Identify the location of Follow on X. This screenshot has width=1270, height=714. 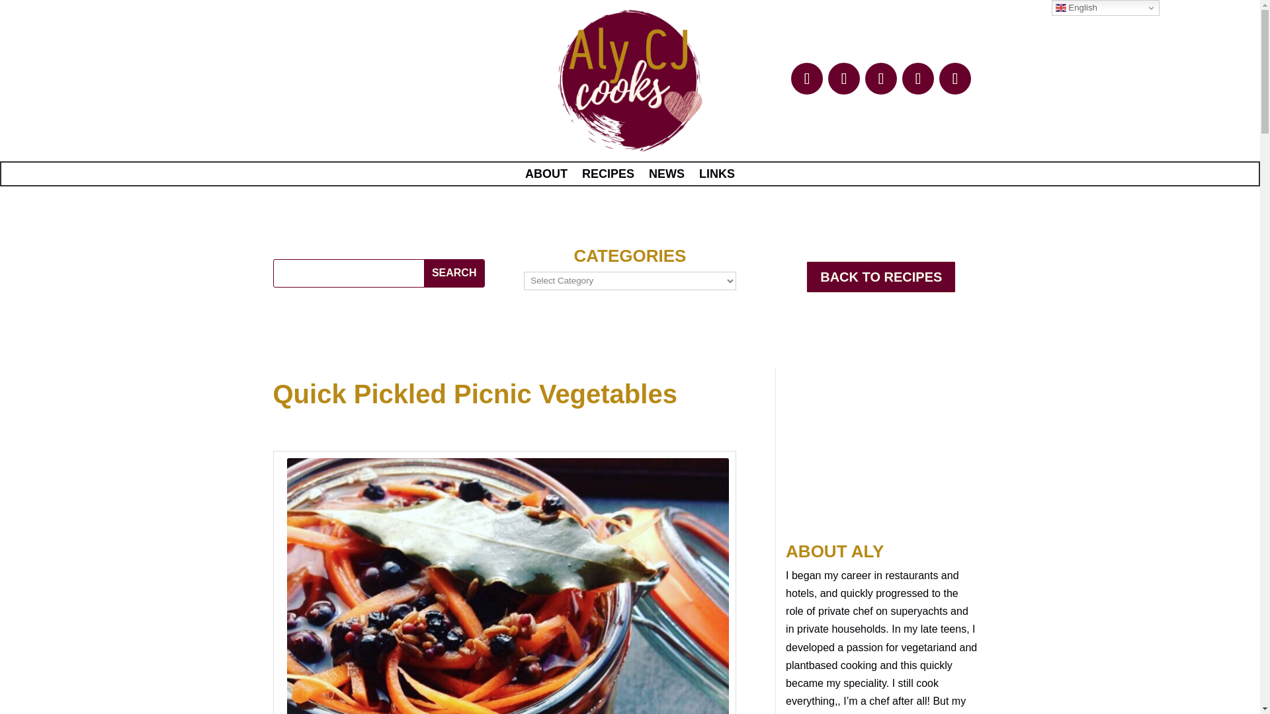
(955, 78).